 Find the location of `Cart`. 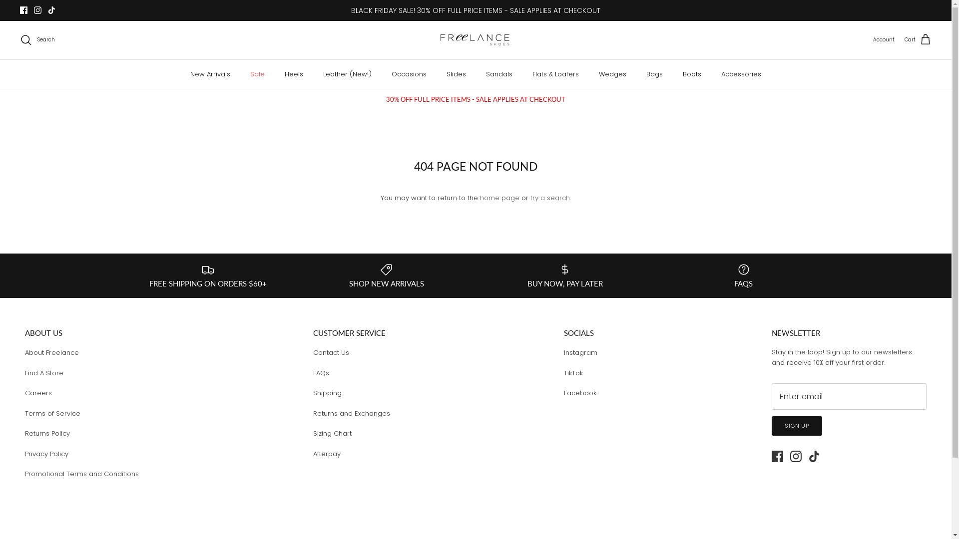

Cart is located at coordinates (918, 40).